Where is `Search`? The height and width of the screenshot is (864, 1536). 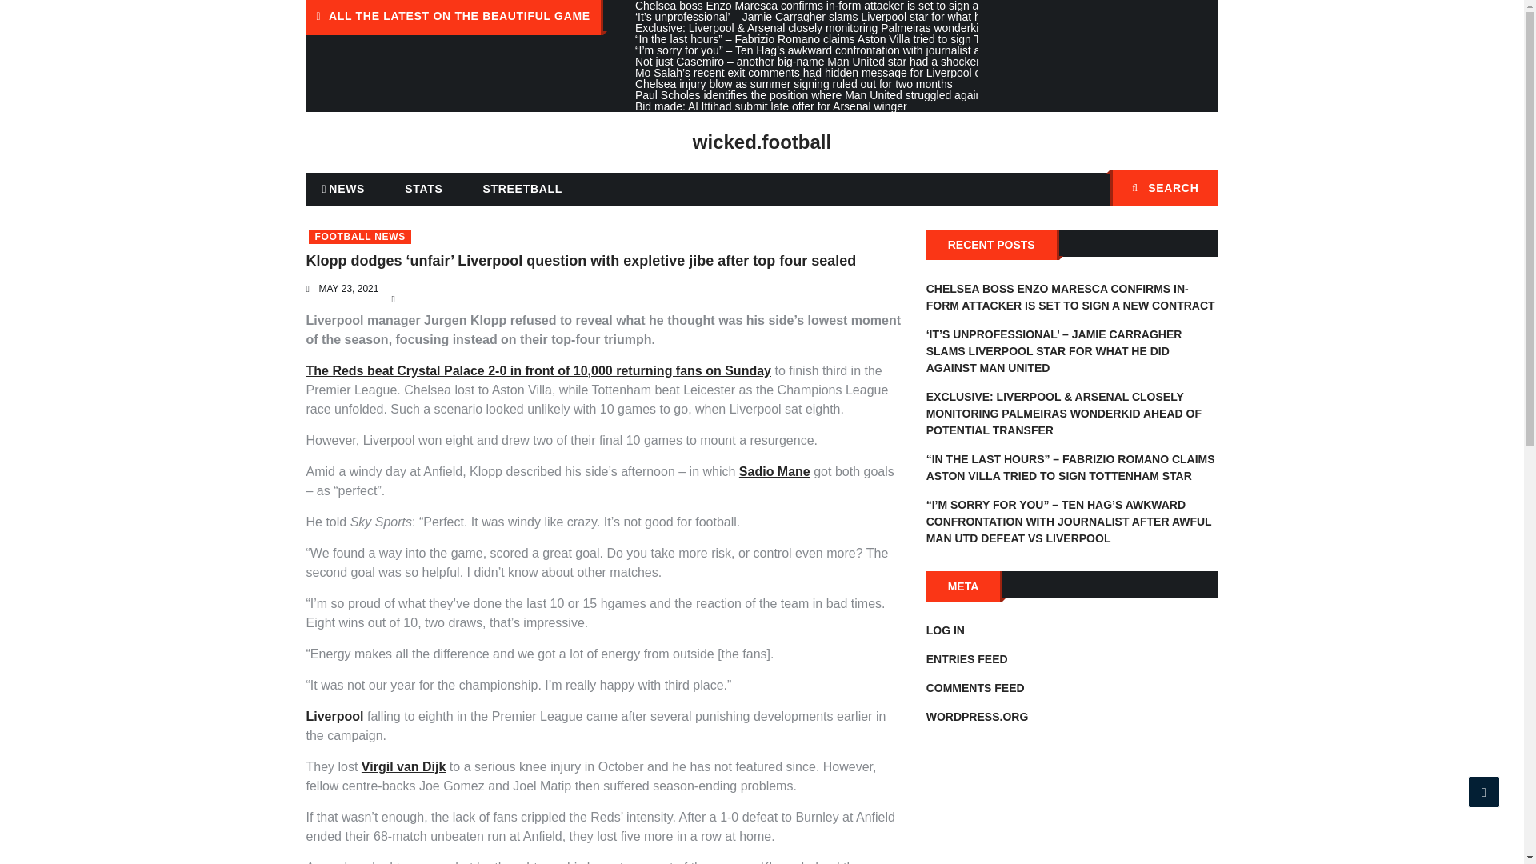 Search is located at coordinates (1198, 189).